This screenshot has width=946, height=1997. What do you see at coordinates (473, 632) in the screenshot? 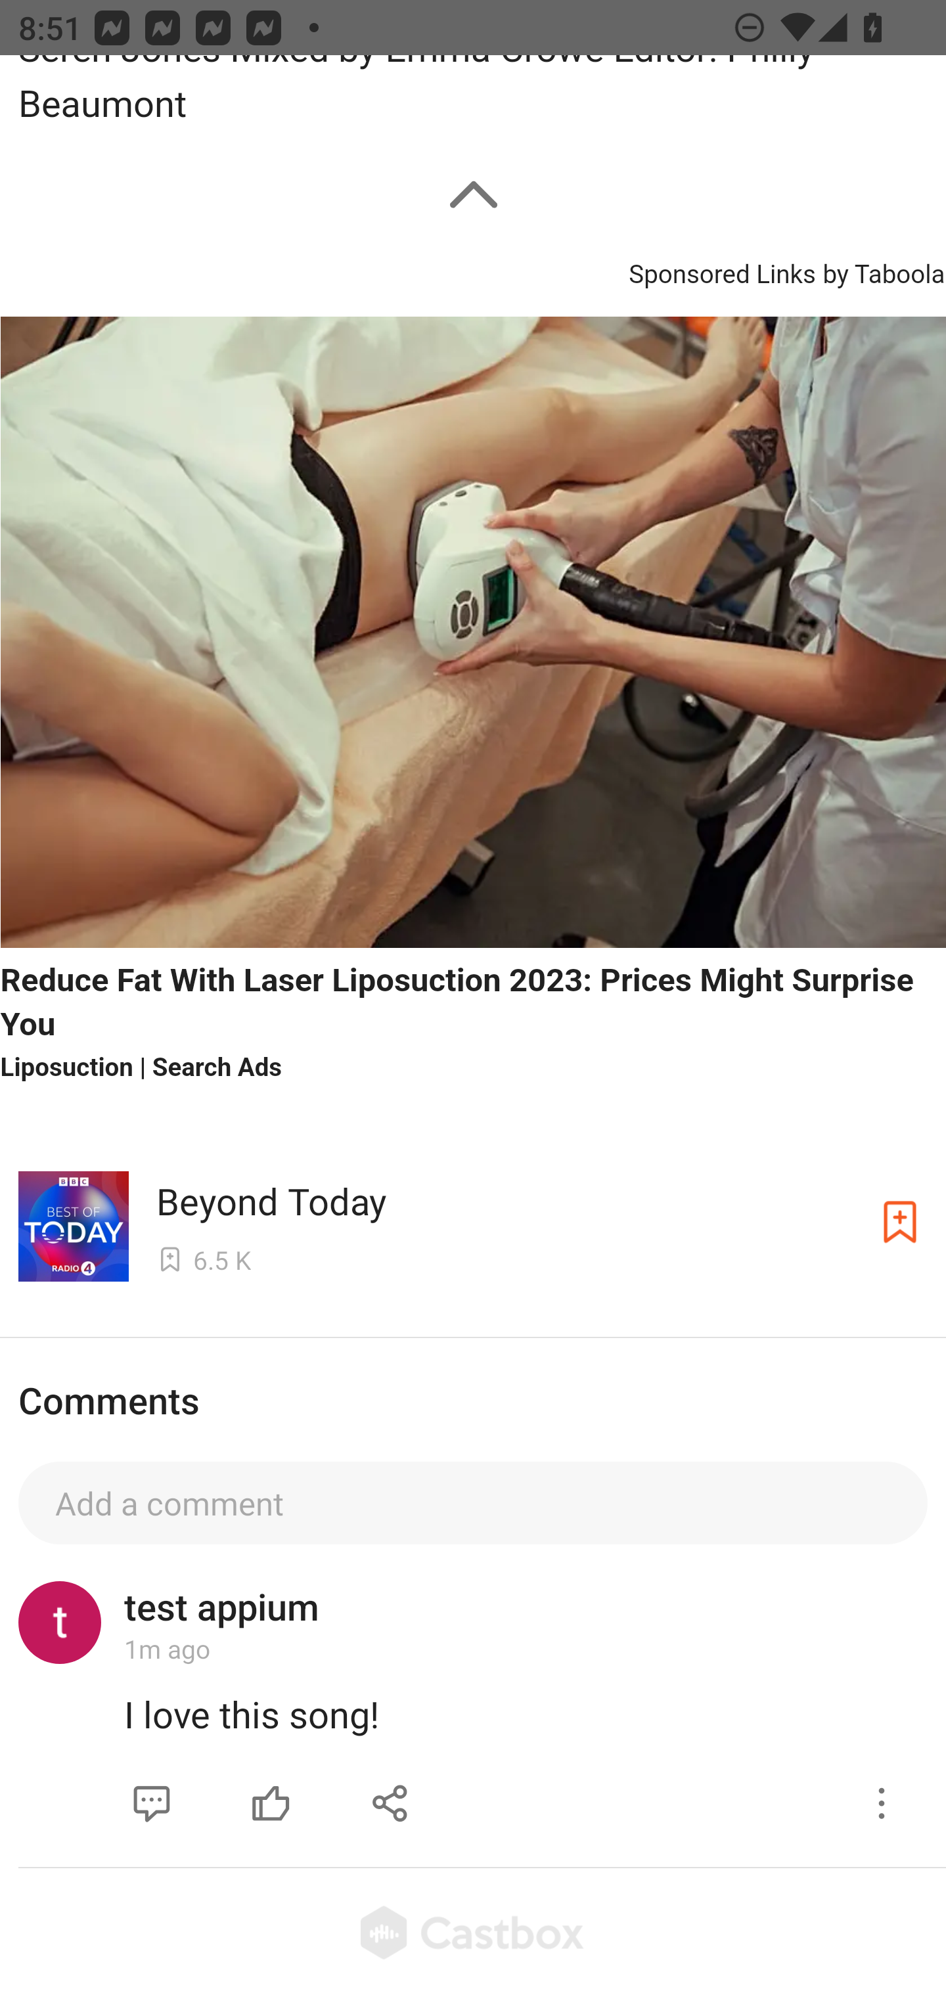
I see `Image for Taboola Advertising Unit` at bounding box center [473, 632].